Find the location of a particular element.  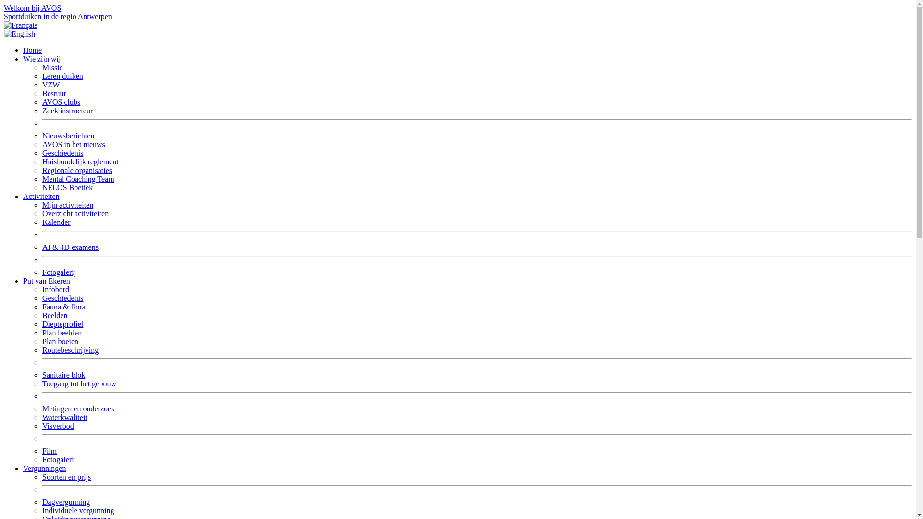

Plan beelden is located at coordinates (62, 333).